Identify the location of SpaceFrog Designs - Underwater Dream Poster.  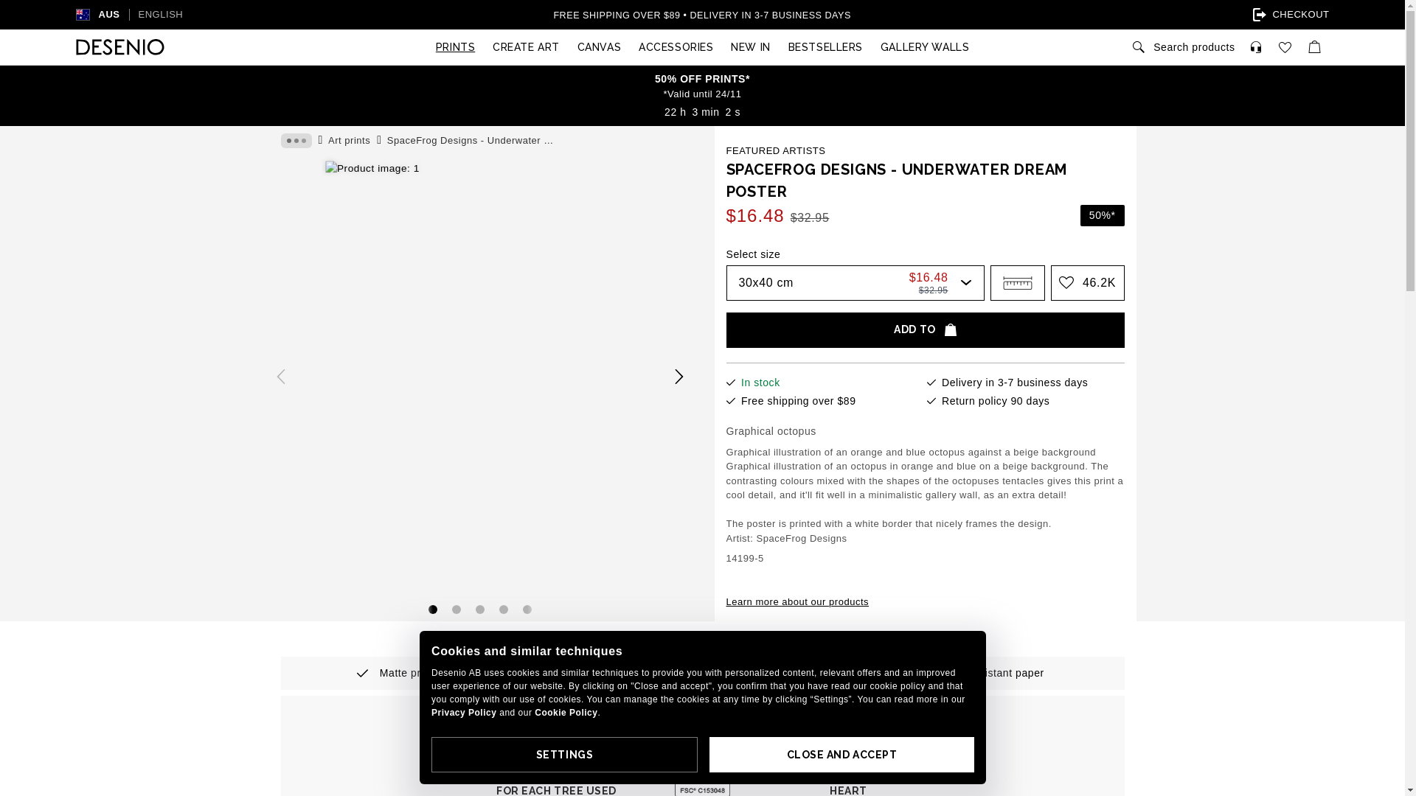
(476, 140).